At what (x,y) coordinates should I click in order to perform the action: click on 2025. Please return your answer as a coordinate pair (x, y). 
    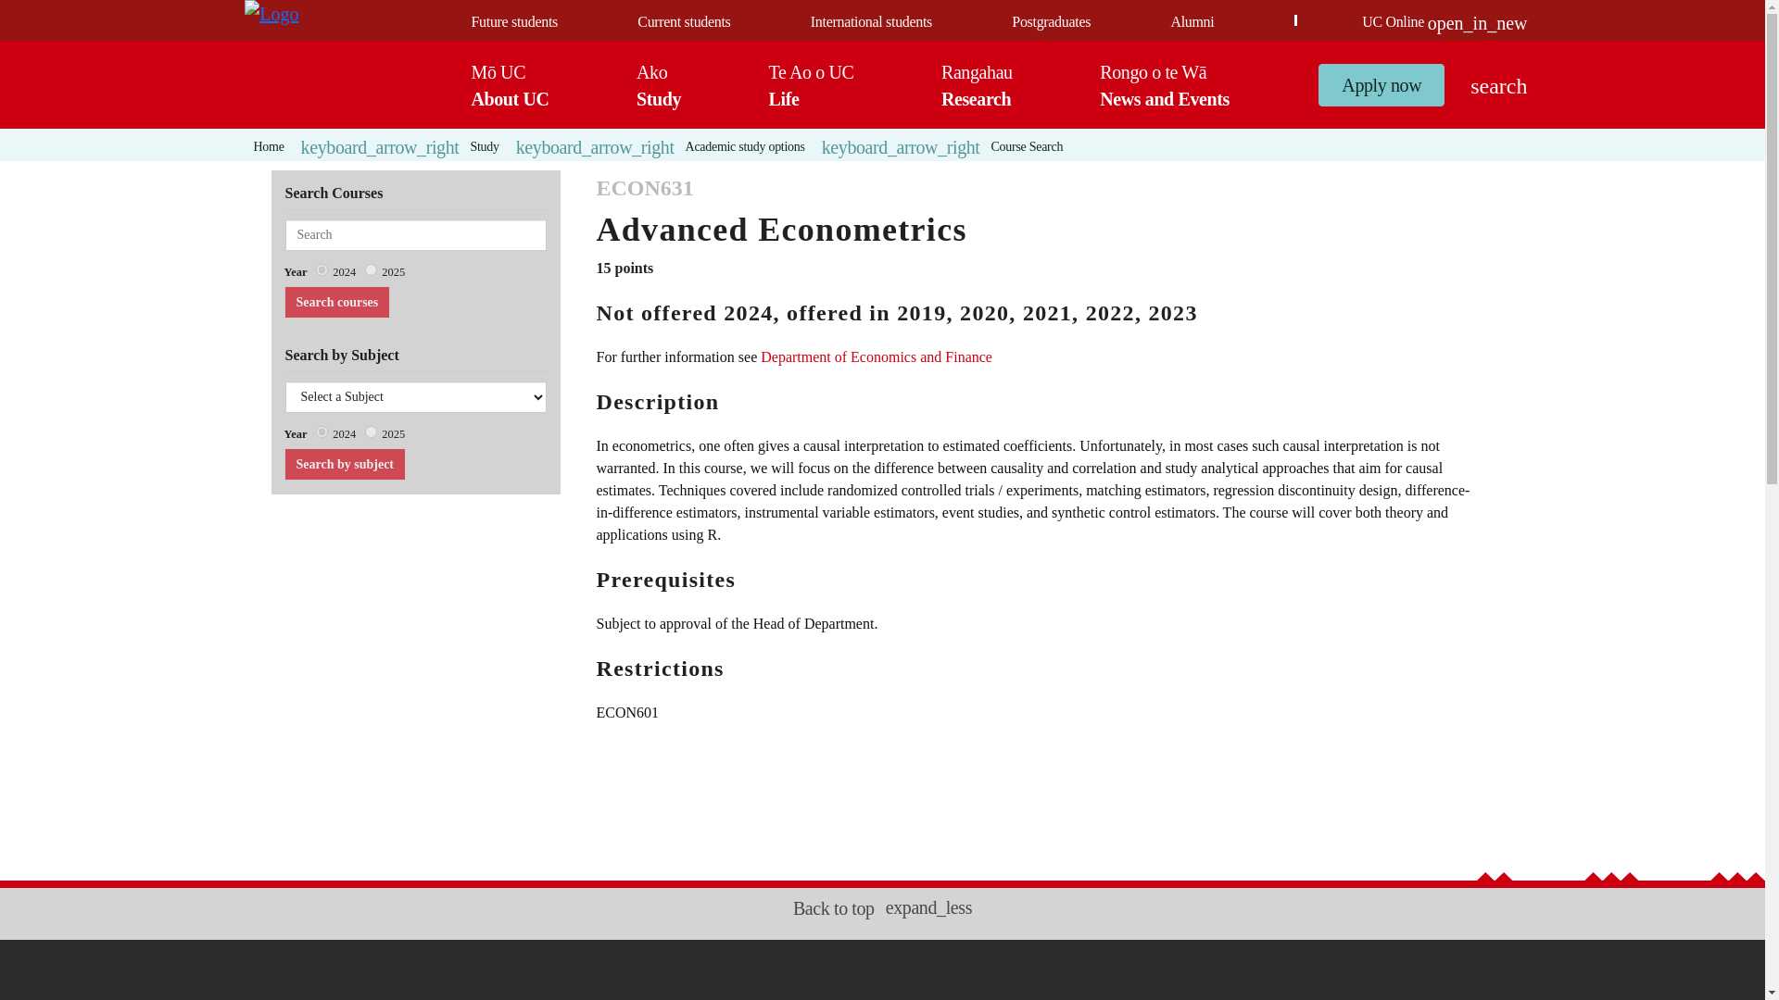
    Looking at the image, I should click on (371, 270).